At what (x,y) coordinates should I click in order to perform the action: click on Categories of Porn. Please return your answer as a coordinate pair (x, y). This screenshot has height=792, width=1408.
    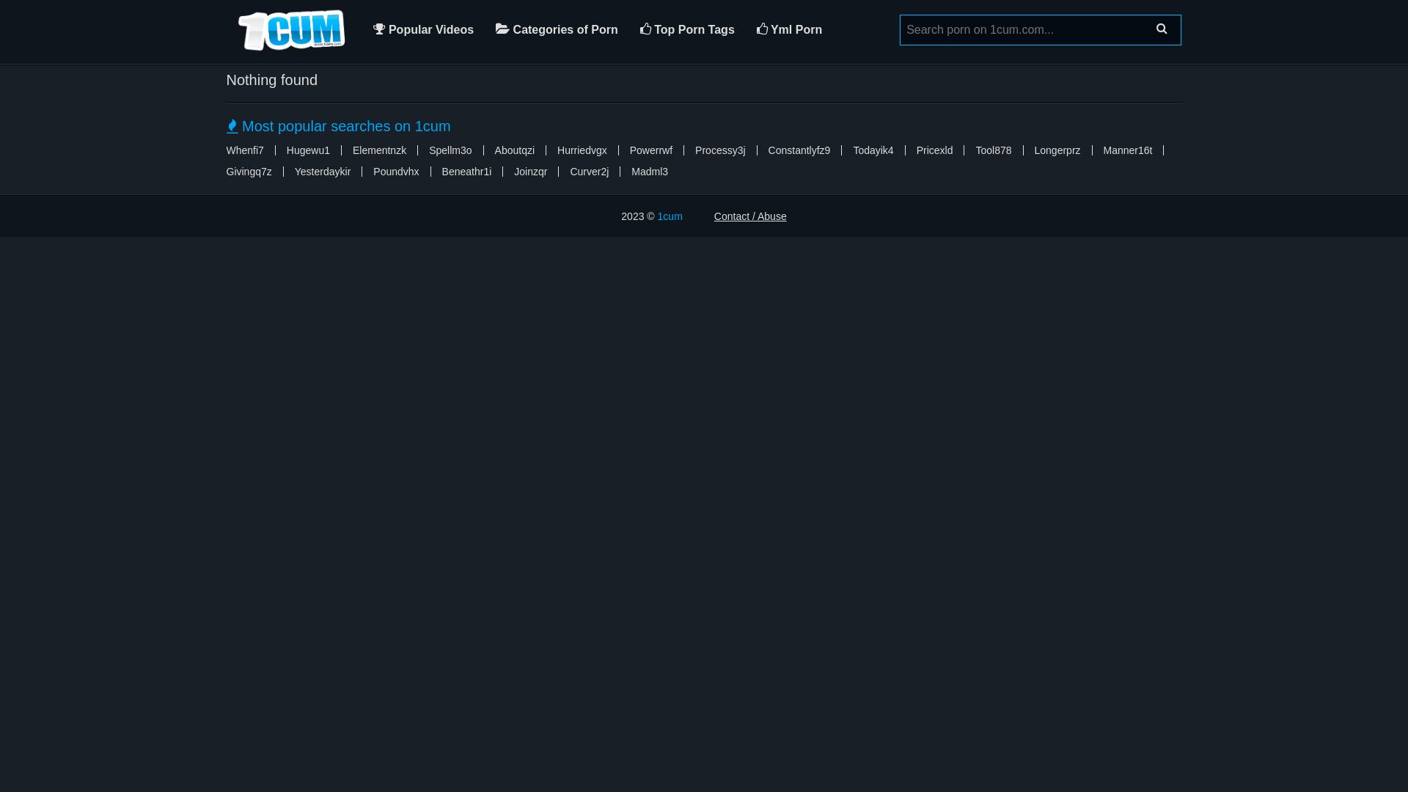
    Looking at the image, I should click on (557, 30).